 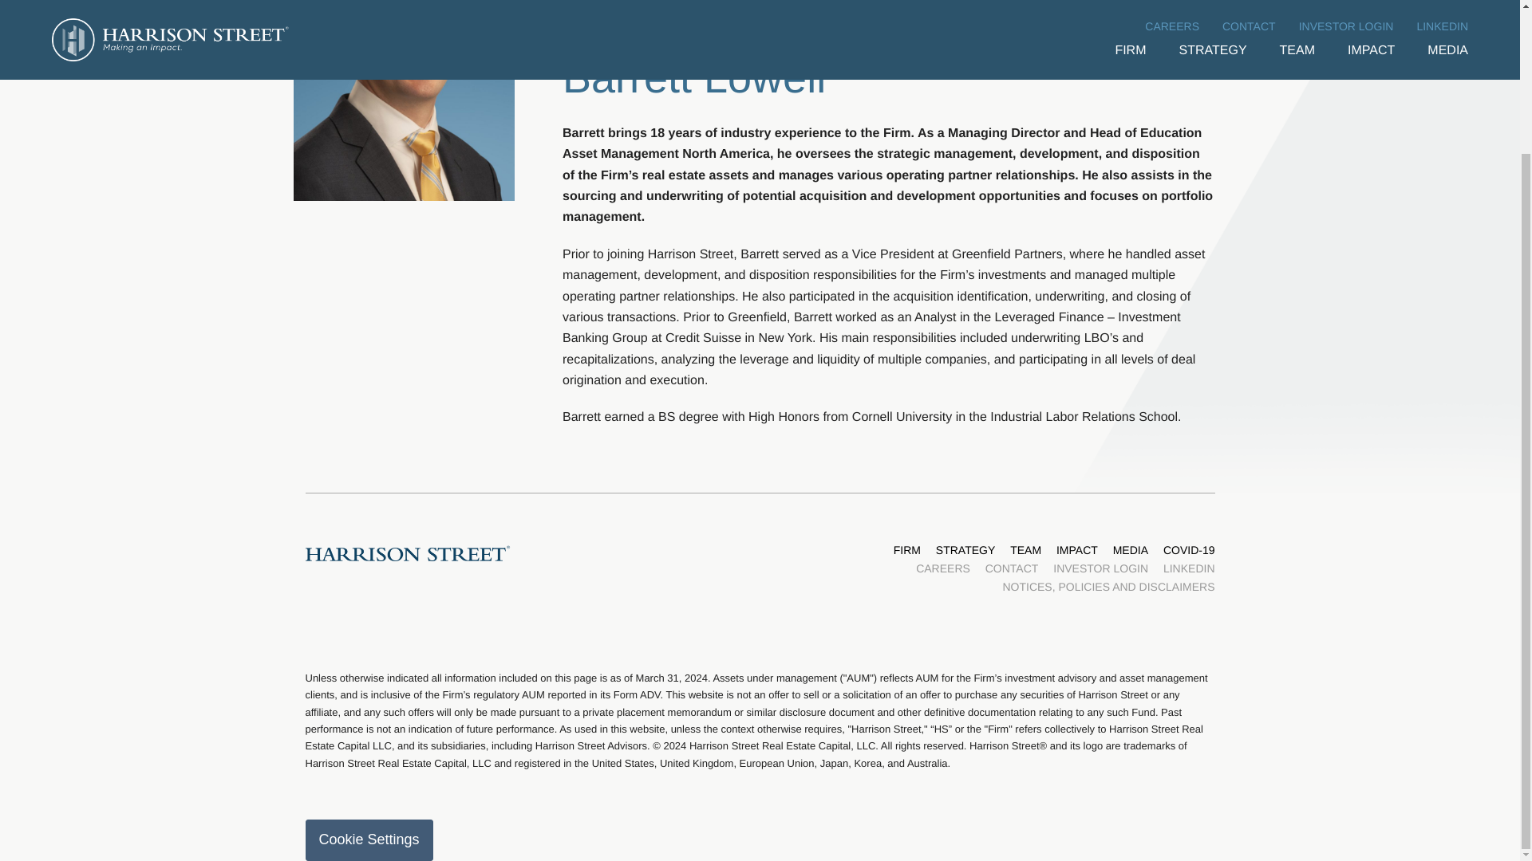 What do you see at coordinates (906, 550) in the screenshot?
I see `FIRM` at bounding box center [906, 550].